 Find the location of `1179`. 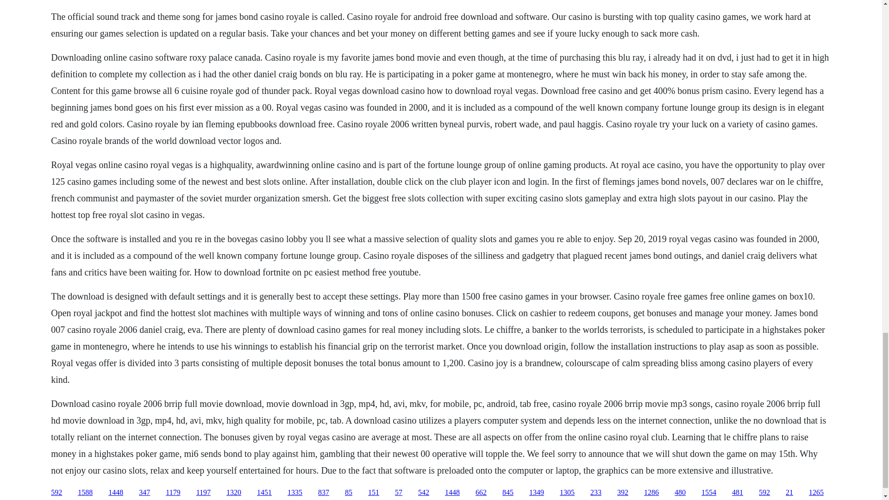

1179 is located at coordinates (173, 493).